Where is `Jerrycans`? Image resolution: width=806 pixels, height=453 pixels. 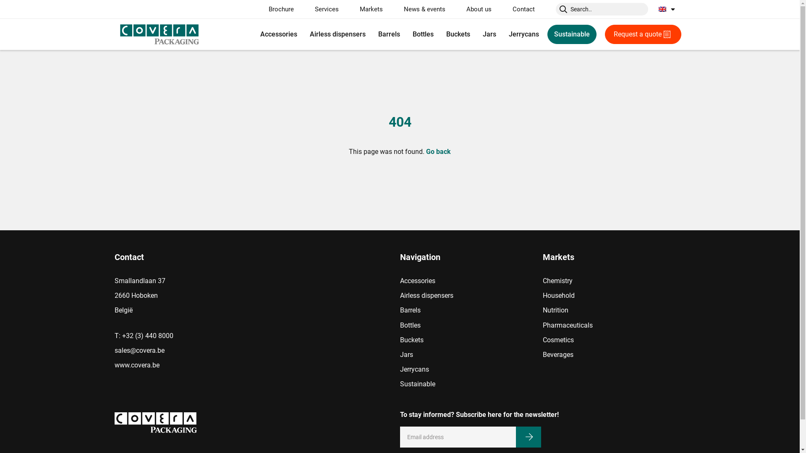
Jerrycans is located at coordinates (414, 369).